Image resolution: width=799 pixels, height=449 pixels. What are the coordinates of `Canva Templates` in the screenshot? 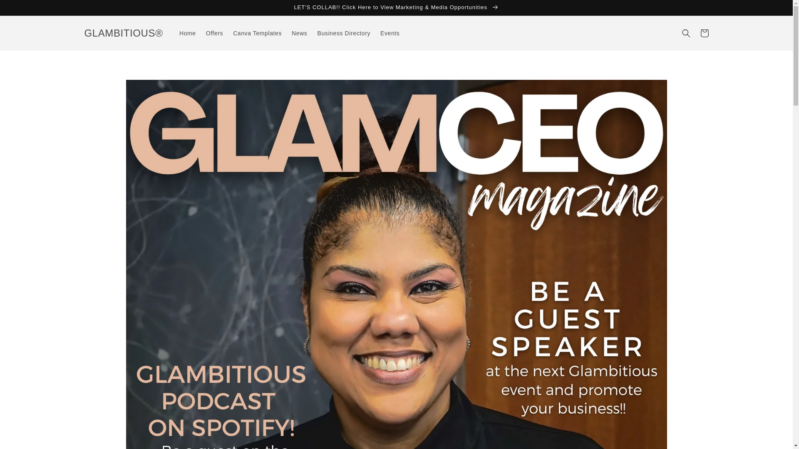 It's located at (257, 33).